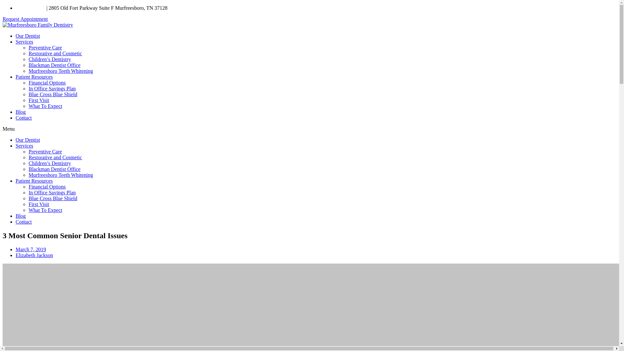 This screenshot has width=624, height=351. What do you see at coordinates (47, 83) in the screenshot?
I see `Financial Options` at bounding box center [47, 83].